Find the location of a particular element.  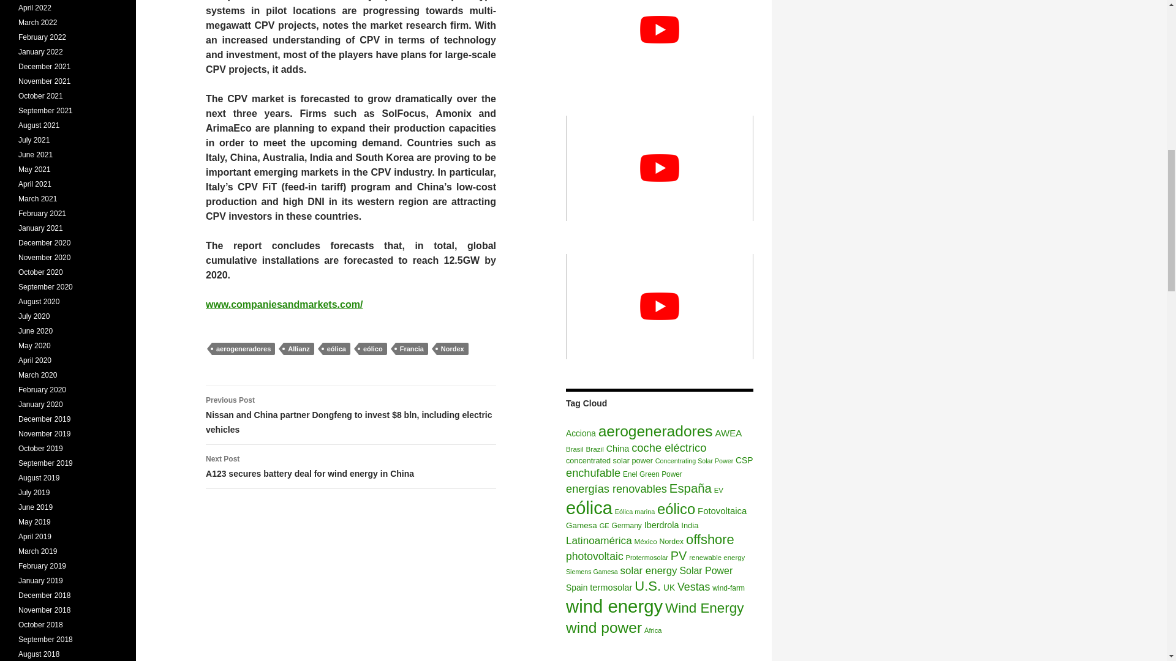

aerogeneradores is located at coordinates (351, 466).